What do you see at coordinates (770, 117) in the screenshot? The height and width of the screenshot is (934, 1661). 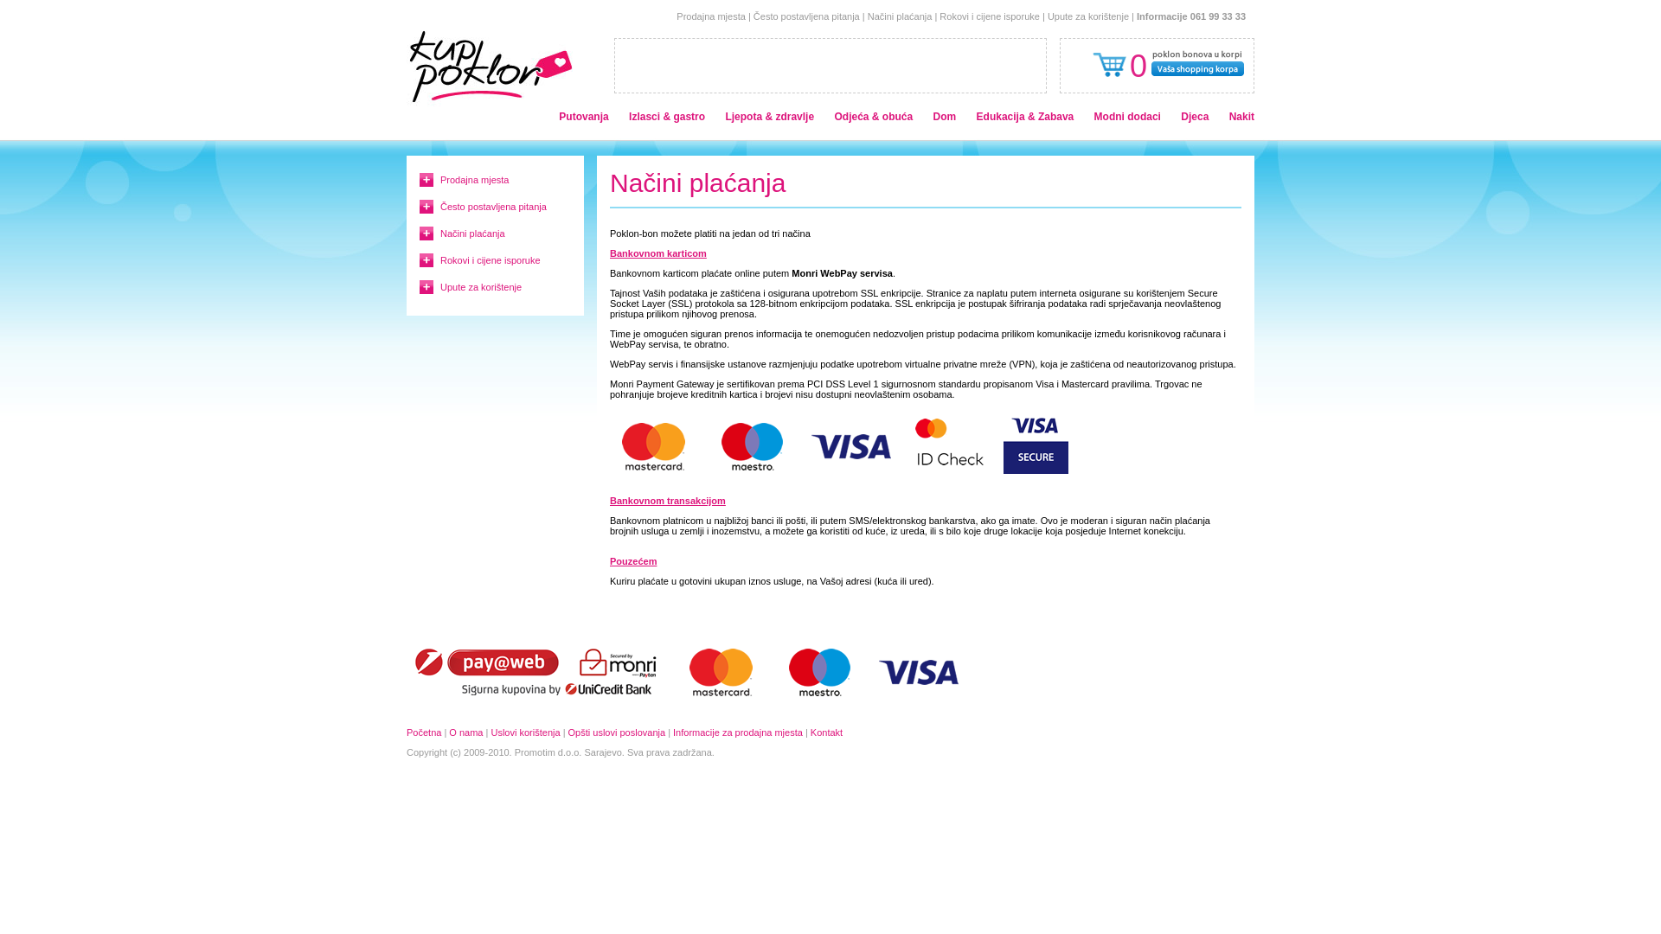 I see `Ljepota & zdravlje` at bounding box center [770, 117].